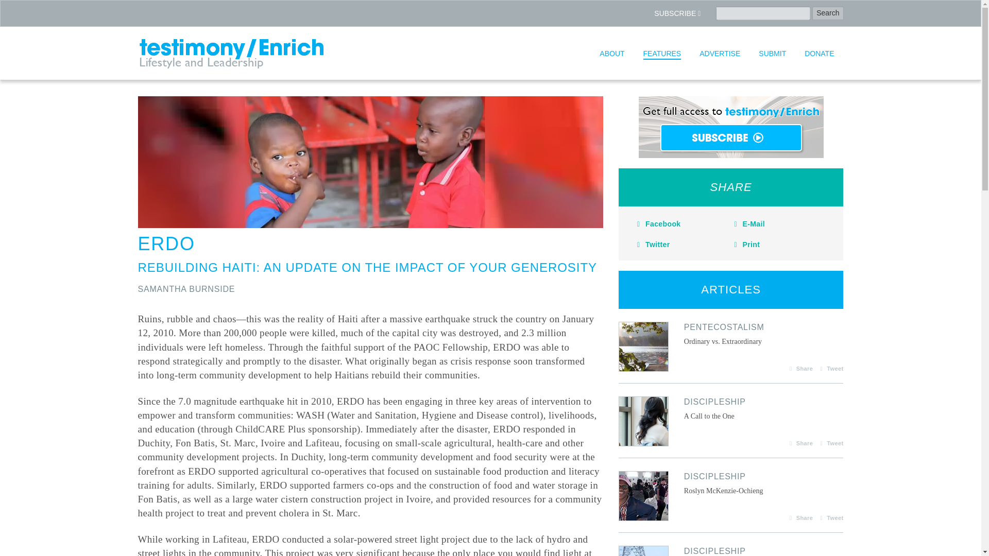  Describe the element at coordinates (652, 244) in the screenshot. I see `FEATURES` at that location.